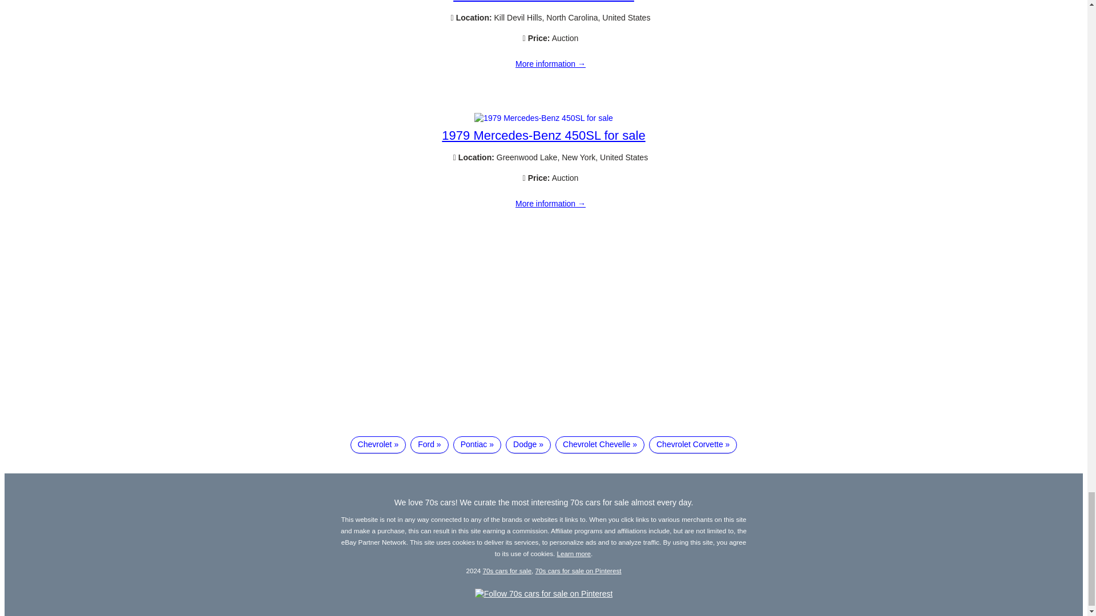 This screenshot has width=1096, height=616. Describe the element at coordinates (378, 444) in the screenshot. I see `Chevrolet` at that location.